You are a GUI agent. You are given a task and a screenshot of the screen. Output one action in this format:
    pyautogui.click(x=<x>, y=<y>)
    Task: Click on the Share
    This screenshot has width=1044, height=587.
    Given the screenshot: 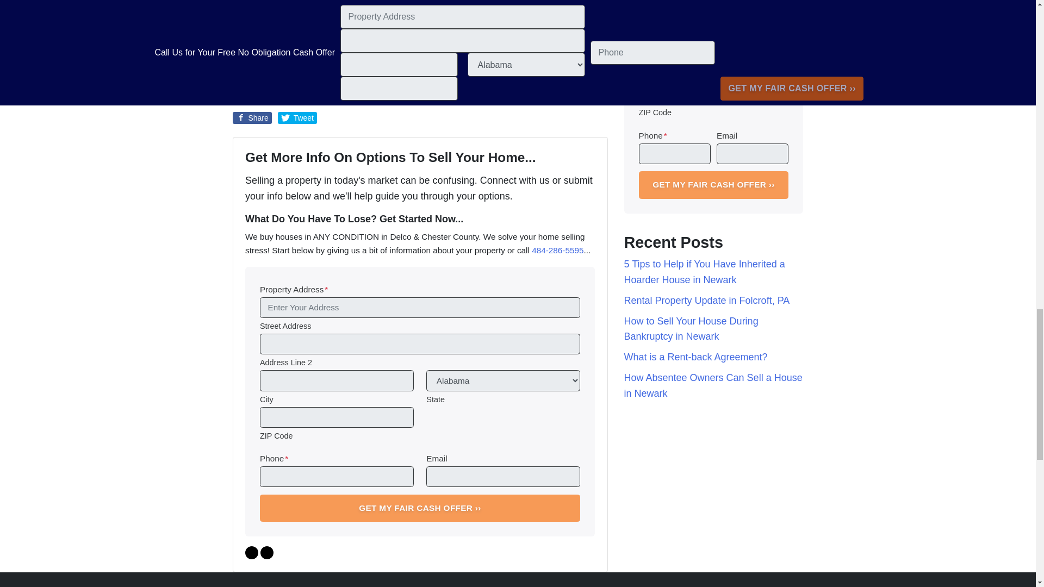 What is the action you would take?
    pyautogui.click(x=252, y=117)
    